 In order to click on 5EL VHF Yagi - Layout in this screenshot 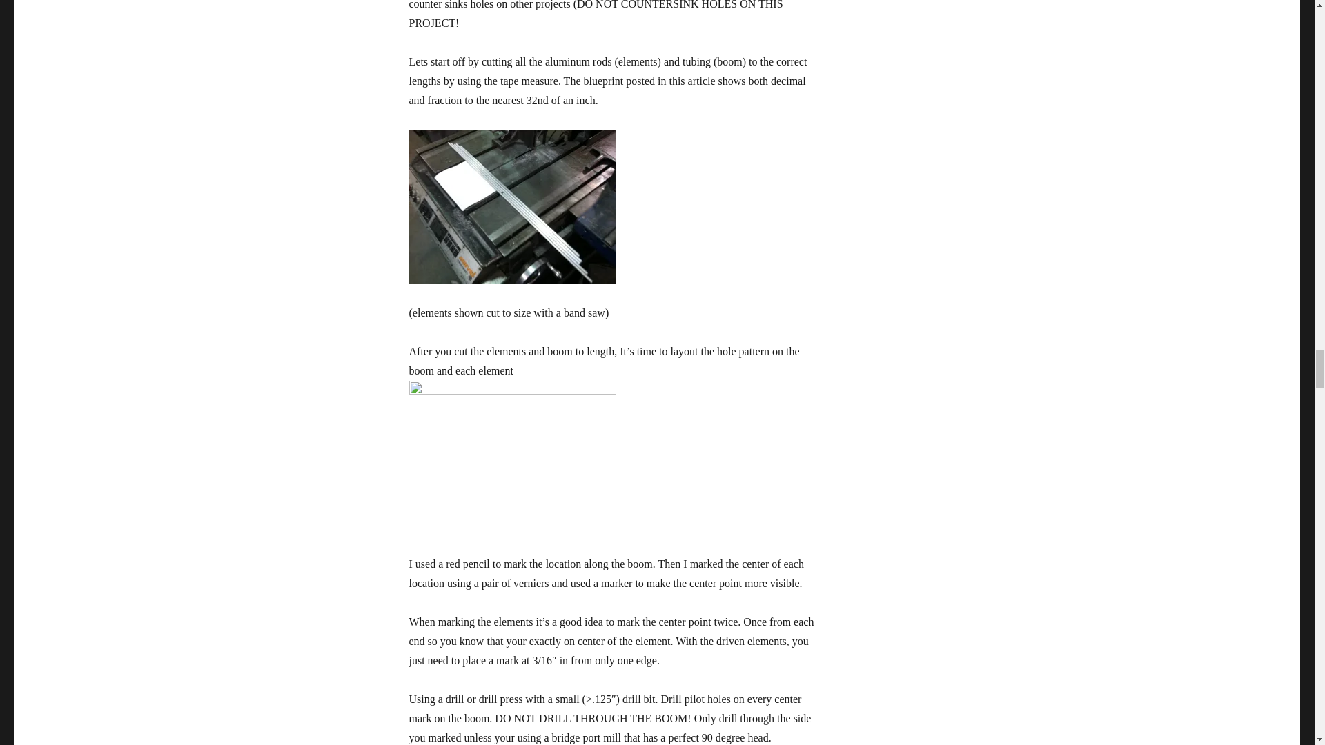, I will do `click(512, 458)`.